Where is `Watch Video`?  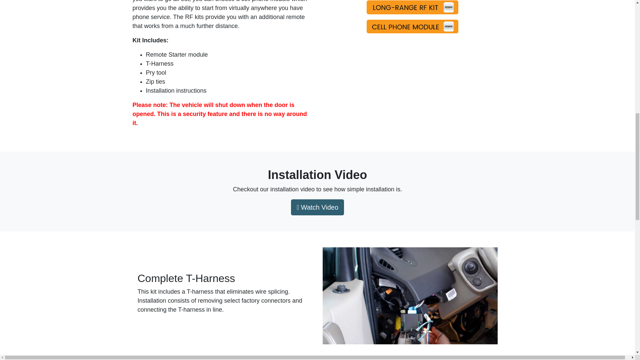 Watch Video is located at coordinates (317, 207).